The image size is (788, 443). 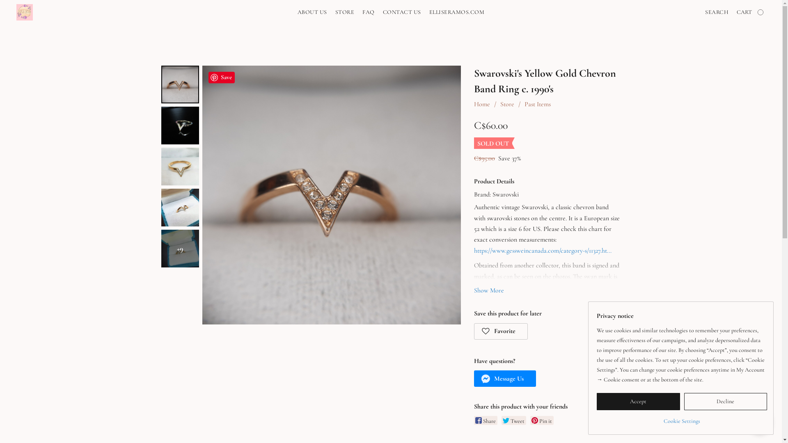 What do you see at coordinates (501, 331) in the screenshot?
I see `Favorite` at bounding box center [501, 331].